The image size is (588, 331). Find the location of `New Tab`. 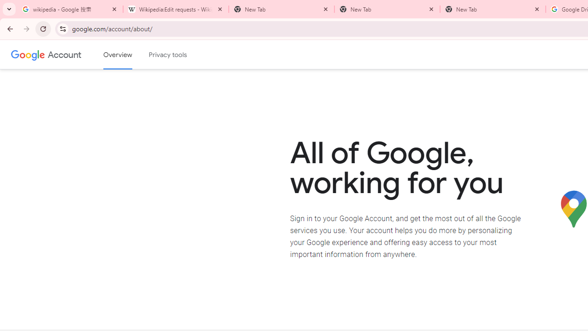

New Tab is located at coordinates (387, 9).